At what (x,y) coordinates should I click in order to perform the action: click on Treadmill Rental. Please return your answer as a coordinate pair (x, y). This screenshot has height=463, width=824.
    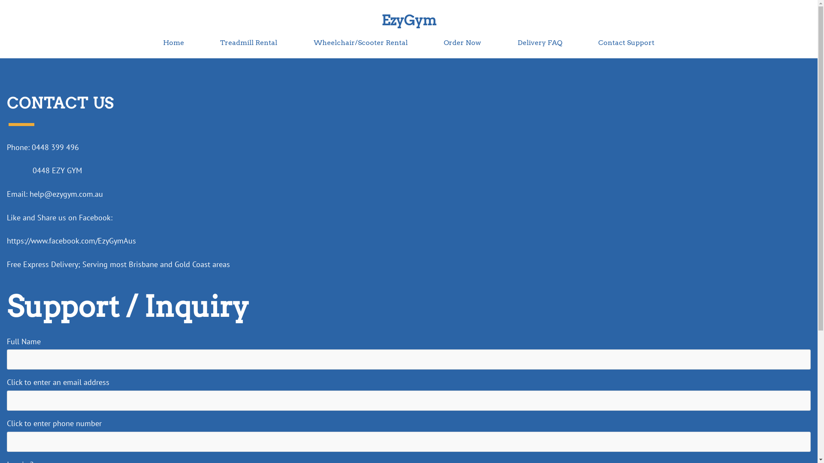
    Looking at the image, I should click on (249, 43).